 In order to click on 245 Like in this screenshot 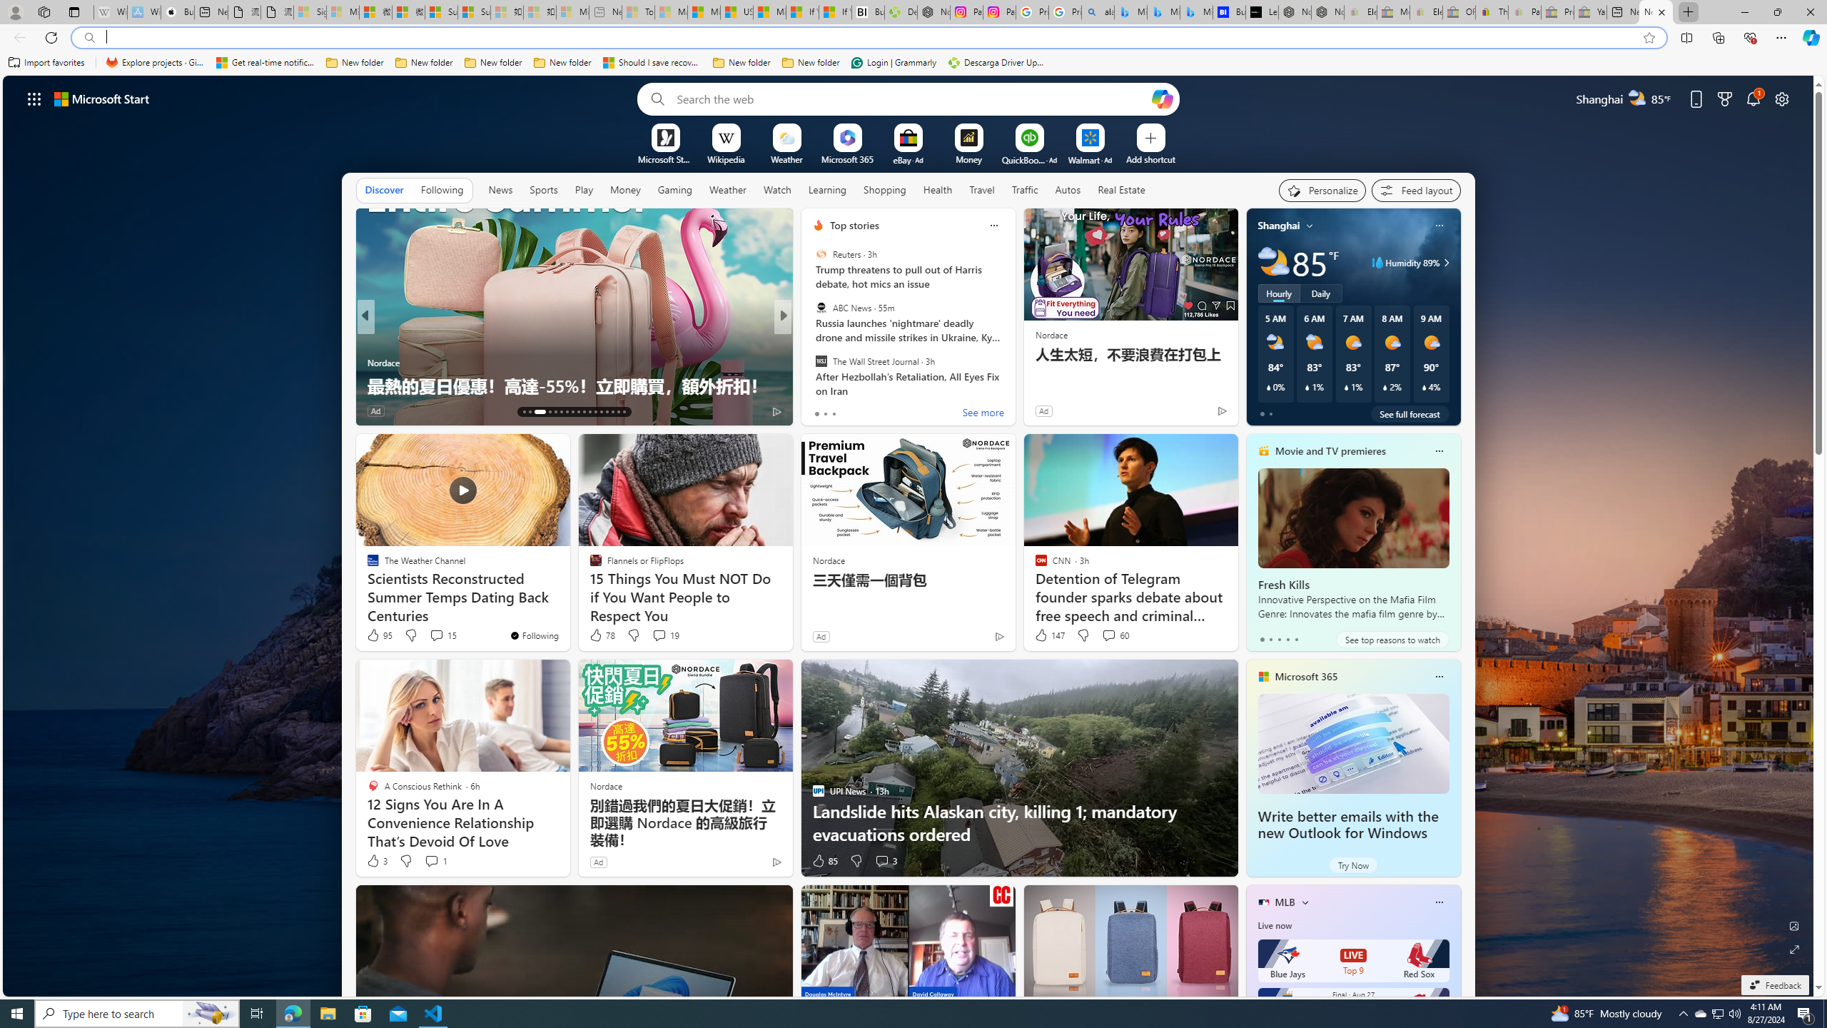, I will do `click(822, 411)`.